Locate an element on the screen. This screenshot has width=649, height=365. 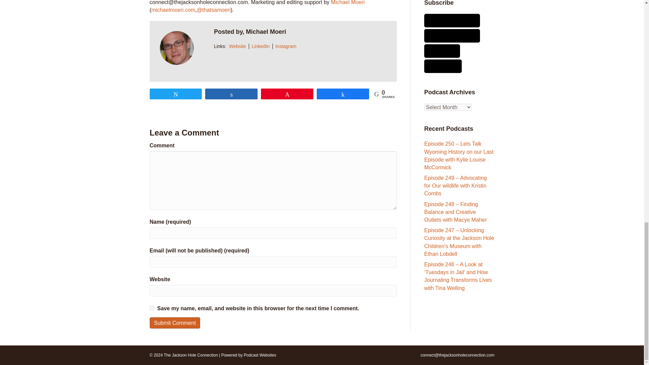
Michael Moeri is located at coordinates (347, 3).